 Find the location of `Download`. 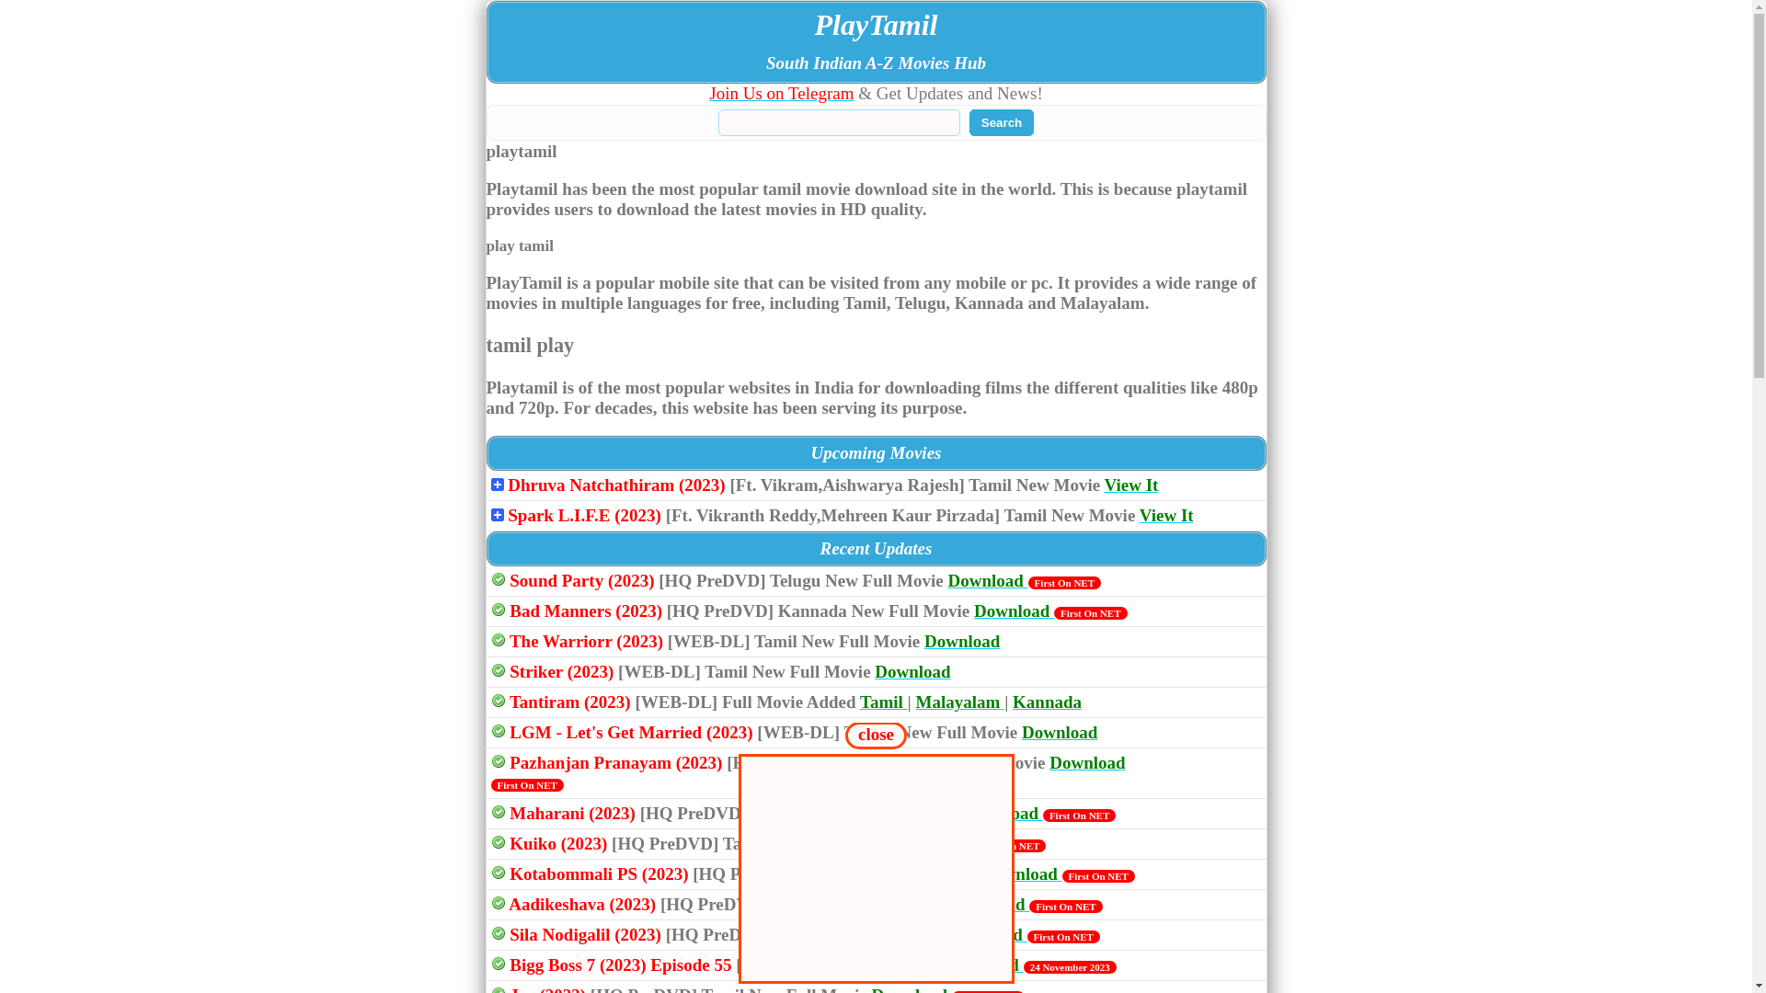

Download is located at coordinates (986, 934).